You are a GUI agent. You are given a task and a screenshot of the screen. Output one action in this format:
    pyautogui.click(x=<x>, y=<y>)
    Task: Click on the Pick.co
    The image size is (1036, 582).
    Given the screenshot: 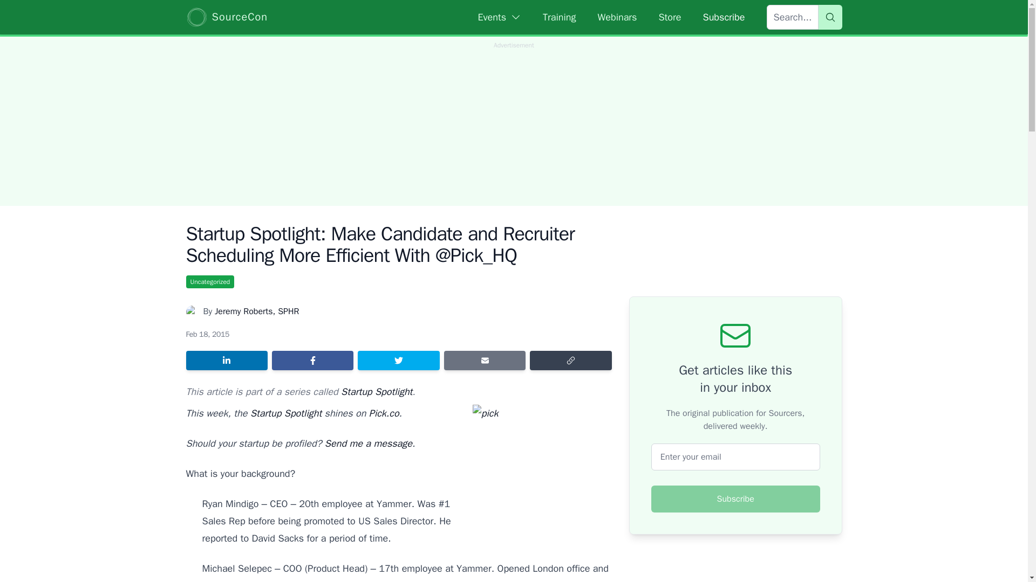 What is the action you would take?
    pyautogui.click(x=384, y=413)
    